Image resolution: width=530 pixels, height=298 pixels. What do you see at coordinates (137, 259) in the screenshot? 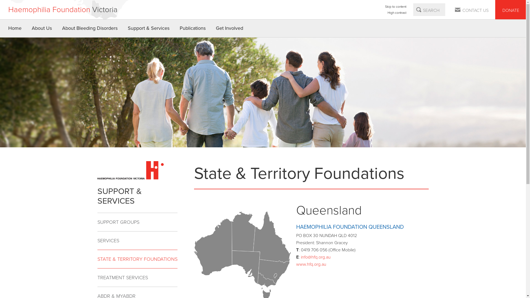
I see `STATE & TERRITORY FOUNDATIONS` at bounding box center [137, 259].